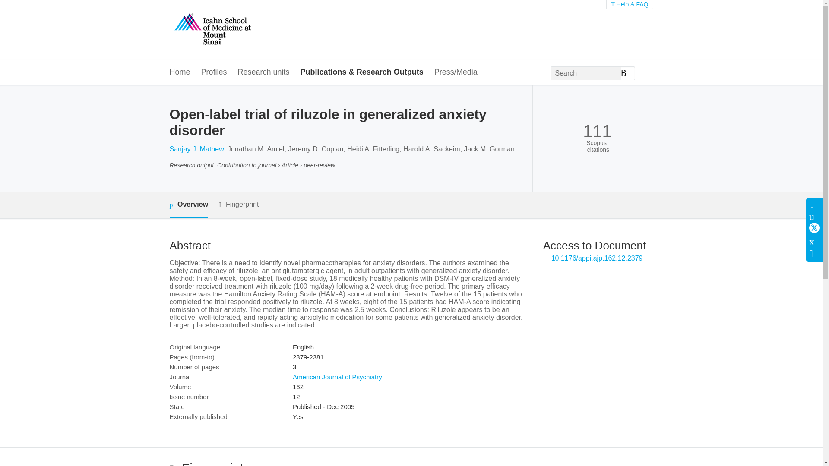 The height and width of the screenshot is (466, 829). I want to click on Sanjay J. Mathew, so click(196, 149).